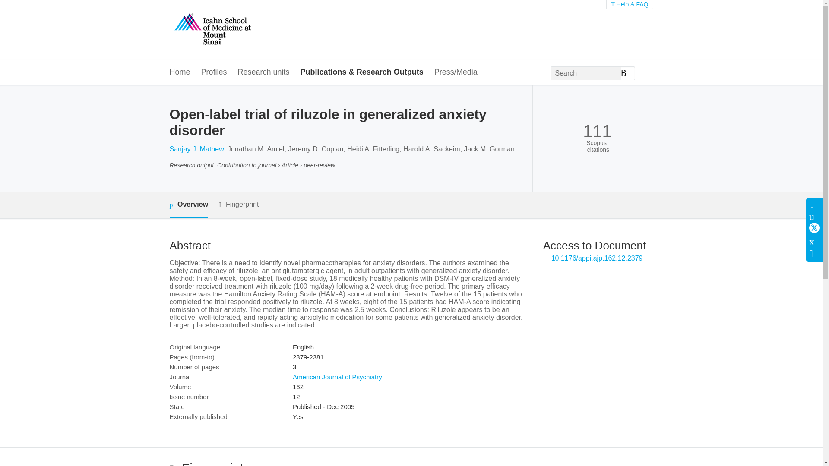 The height and width of the screenshot is (466, 829). I want to click on Sanjay J. Mathew, so click(196, 149).